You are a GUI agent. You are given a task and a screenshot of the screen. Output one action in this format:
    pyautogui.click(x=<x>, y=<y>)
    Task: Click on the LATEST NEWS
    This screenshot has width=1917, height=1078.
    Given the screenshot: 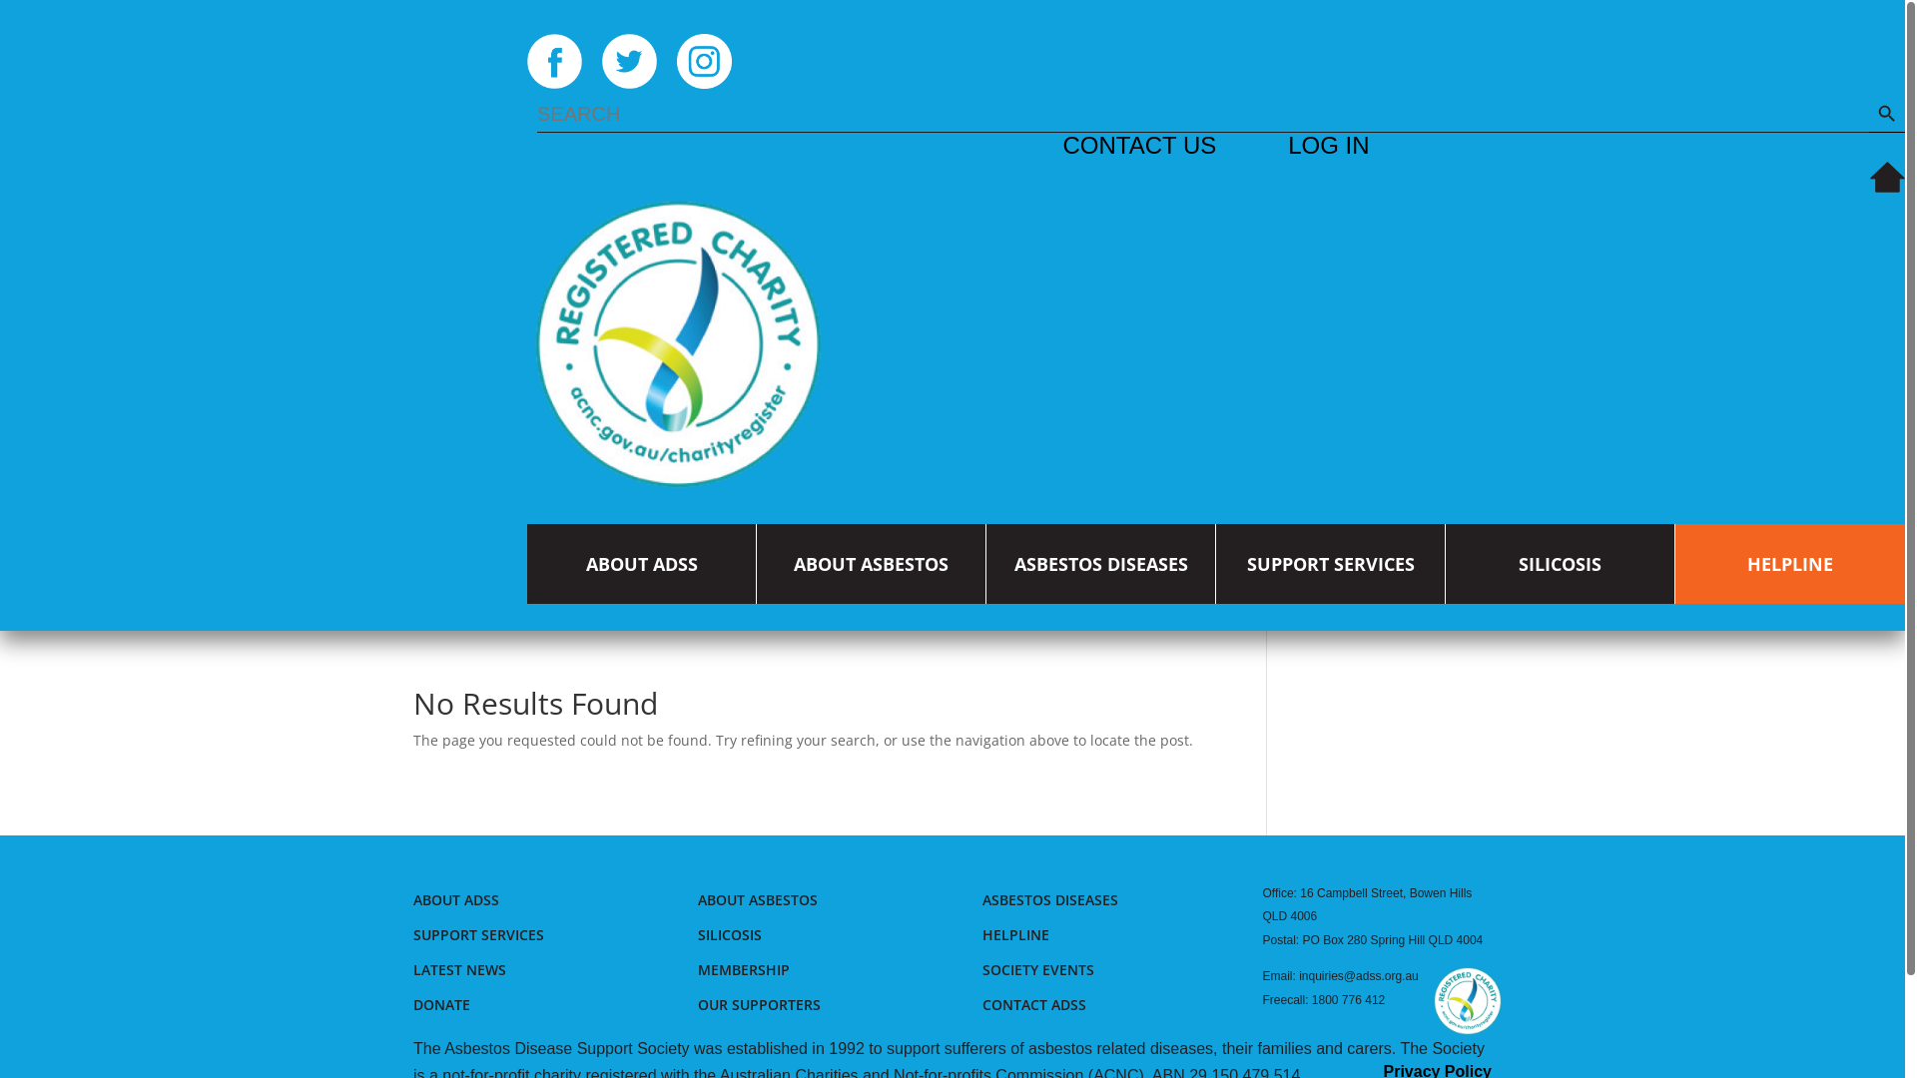 What is the action you would take?
    pyautogui.click(x=459, y=970)
    